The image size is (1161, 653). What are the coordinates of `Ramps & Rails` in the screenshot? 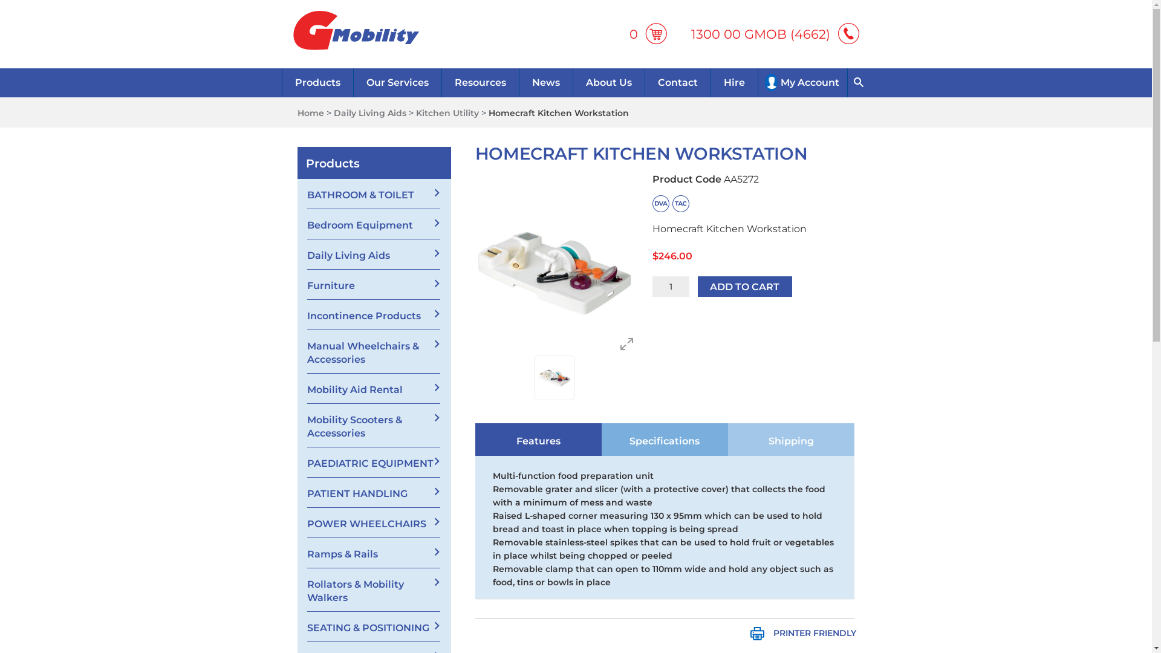 It's located at (374, 553).